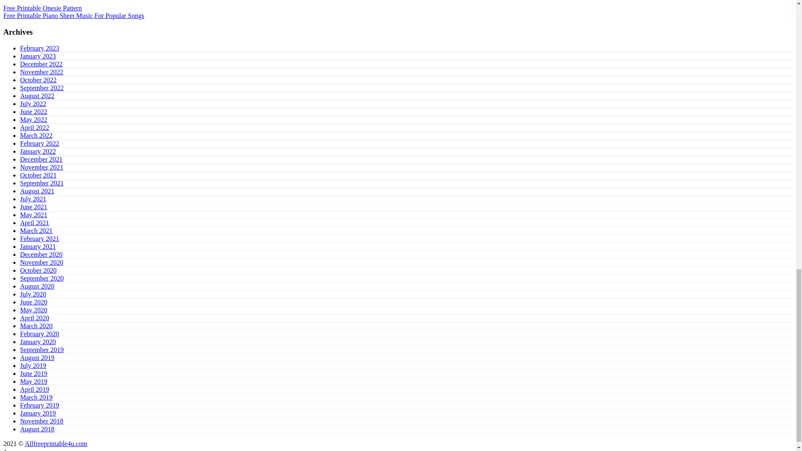 This screenshot has width=802, height=451. What do you see at coordinates (33, 104) in the screenshot?
I see `July 2022` at bounding box center [33, 104].